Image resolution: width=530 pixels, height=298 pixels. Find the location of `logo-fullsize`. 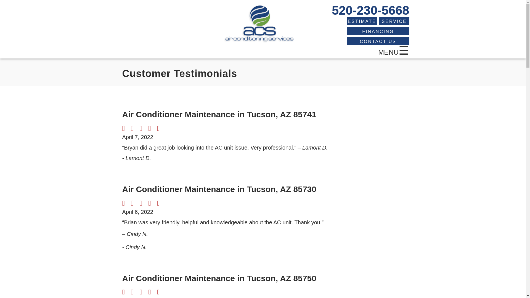

logo-fullsize is located at coordinates (259, 23).